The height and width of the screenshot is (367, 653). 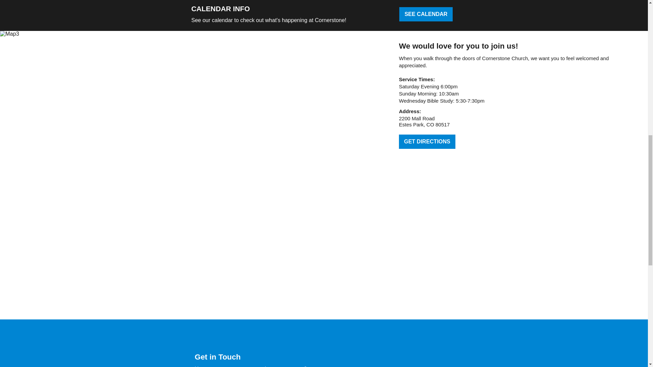 I want to click on SEE CALENDAR, so click(x=426, y=14).